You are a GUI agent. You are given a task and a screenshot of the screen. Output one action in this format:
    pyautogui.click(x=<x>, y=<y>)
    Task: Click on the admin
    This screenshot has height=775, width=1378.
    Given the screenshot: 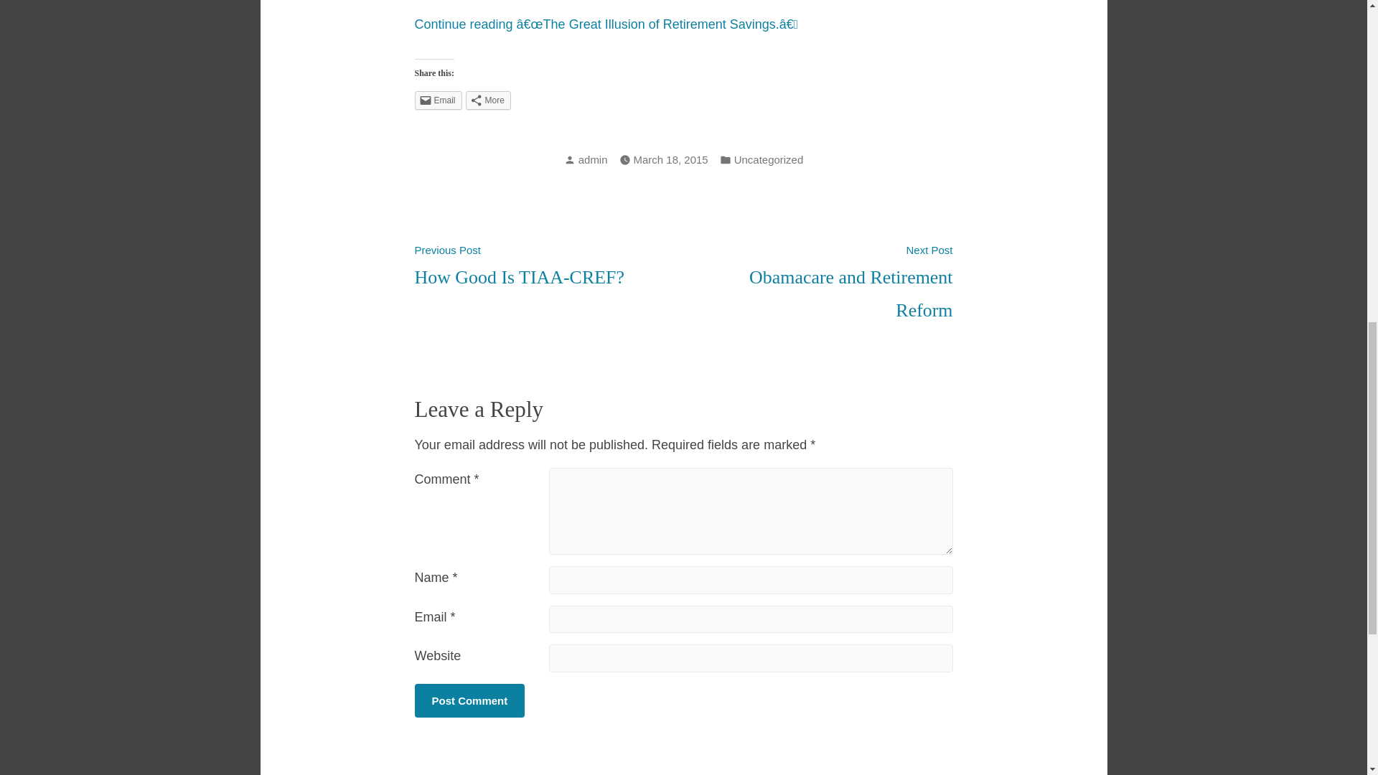 What is the action you would take?
    pyautogui.click(x=593, y=159)
    